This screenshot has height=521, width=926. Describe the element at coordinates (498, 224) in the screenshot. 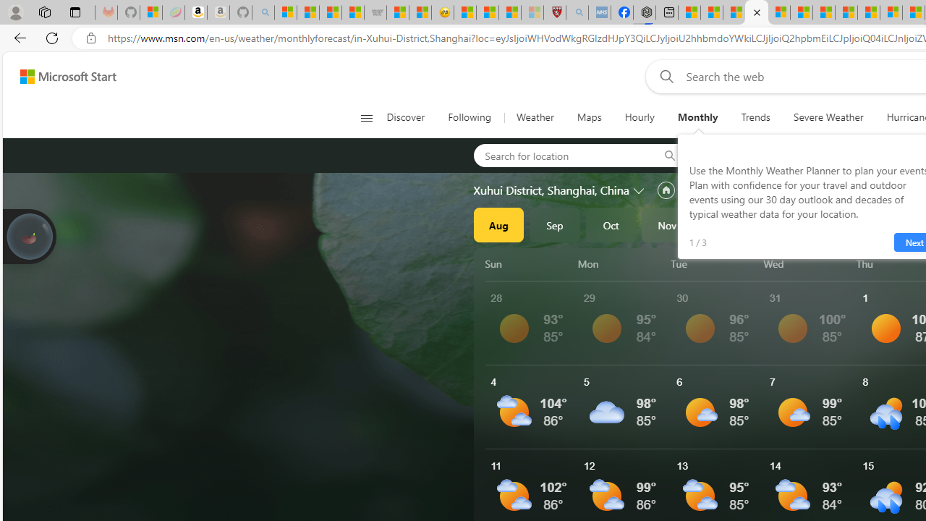

I see `Aug` at that location.